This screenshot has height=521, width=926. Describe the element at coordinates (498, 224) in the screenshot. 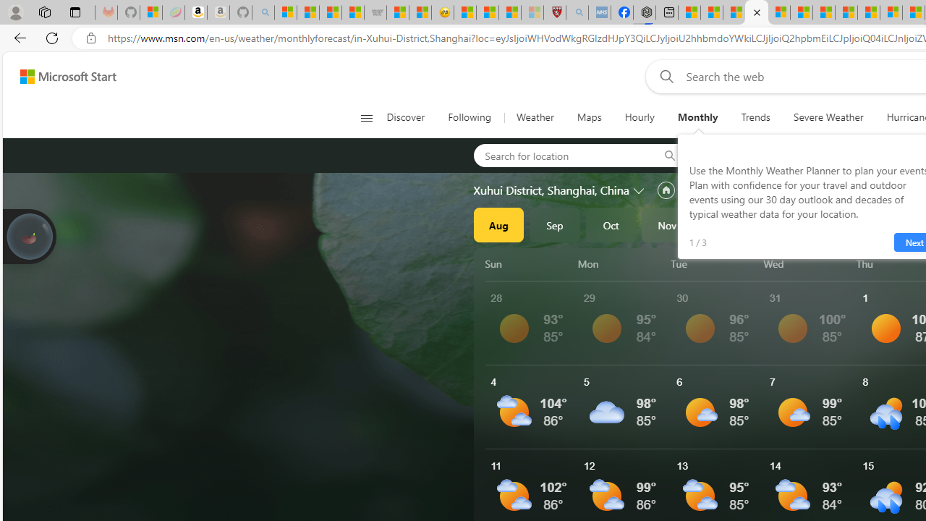

I see `Aug` at that location.